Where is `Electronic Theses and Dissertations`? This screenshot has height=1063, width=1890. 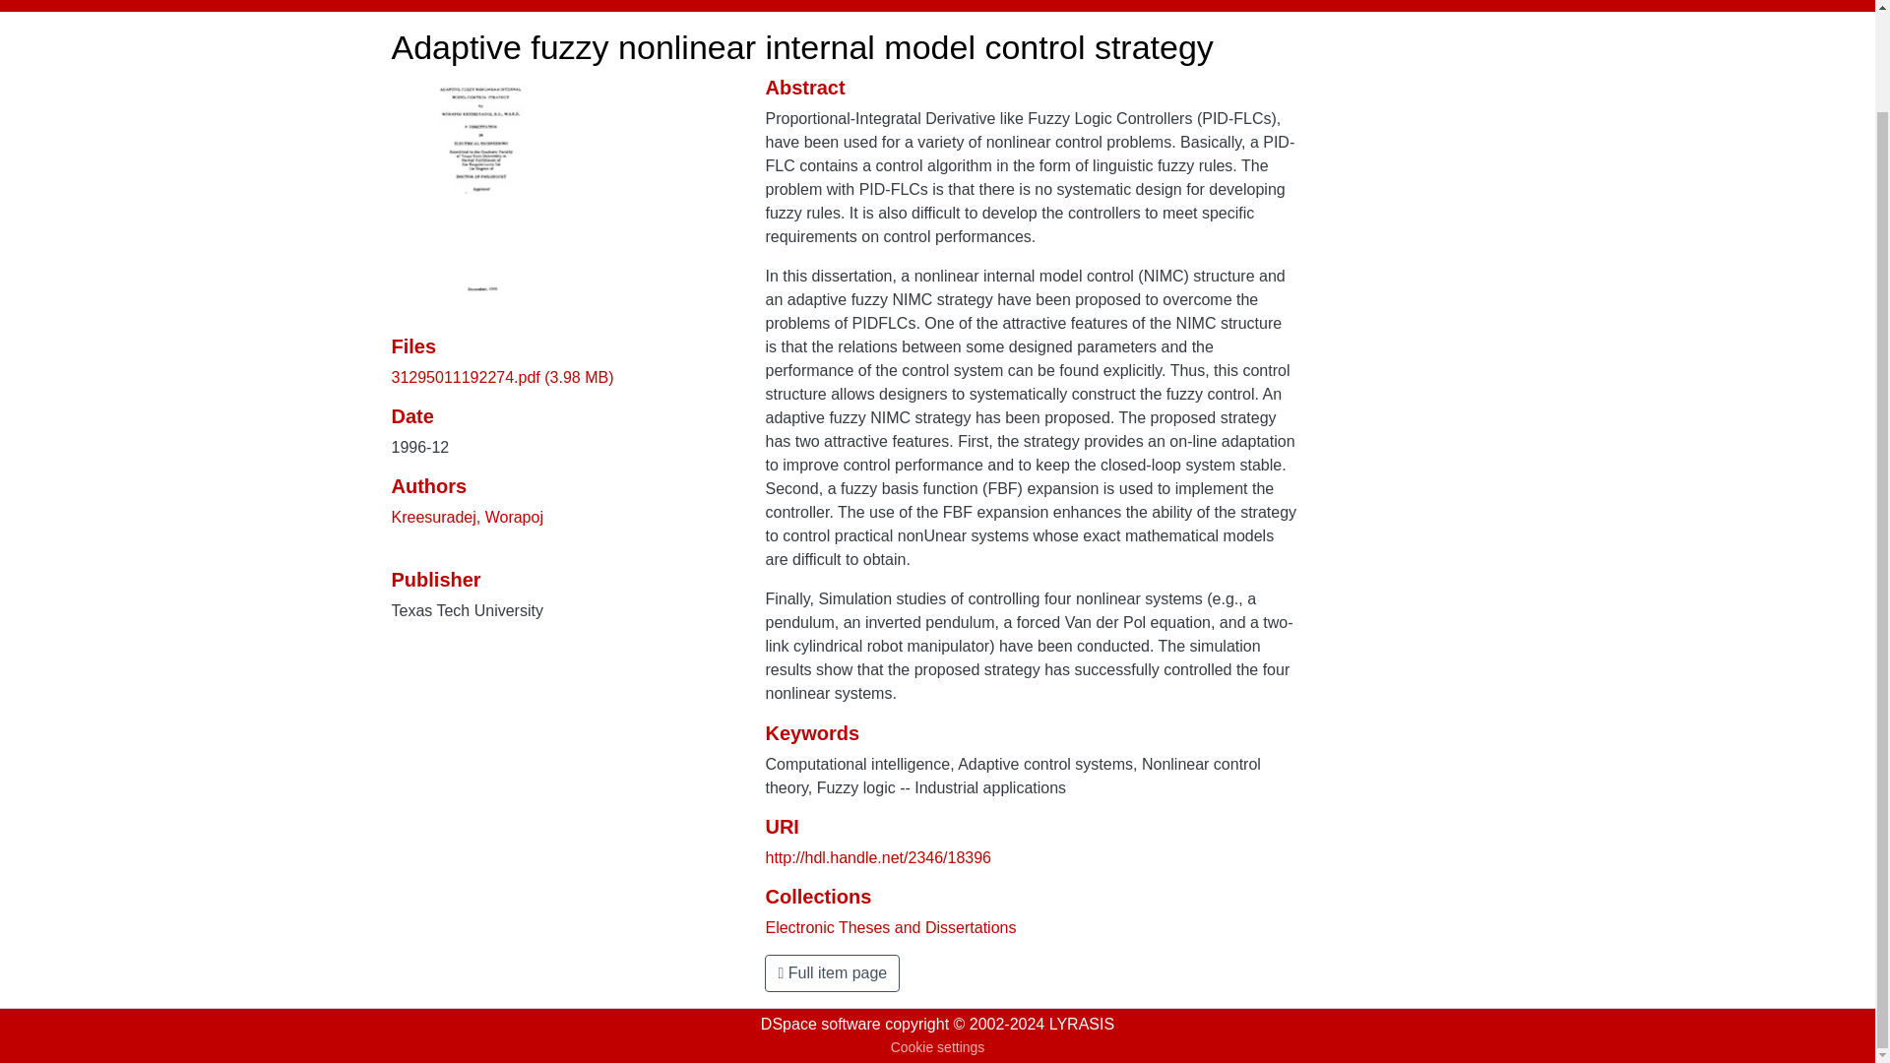
Electronic Theses and Dissertations is located at coordinates (742, 2).